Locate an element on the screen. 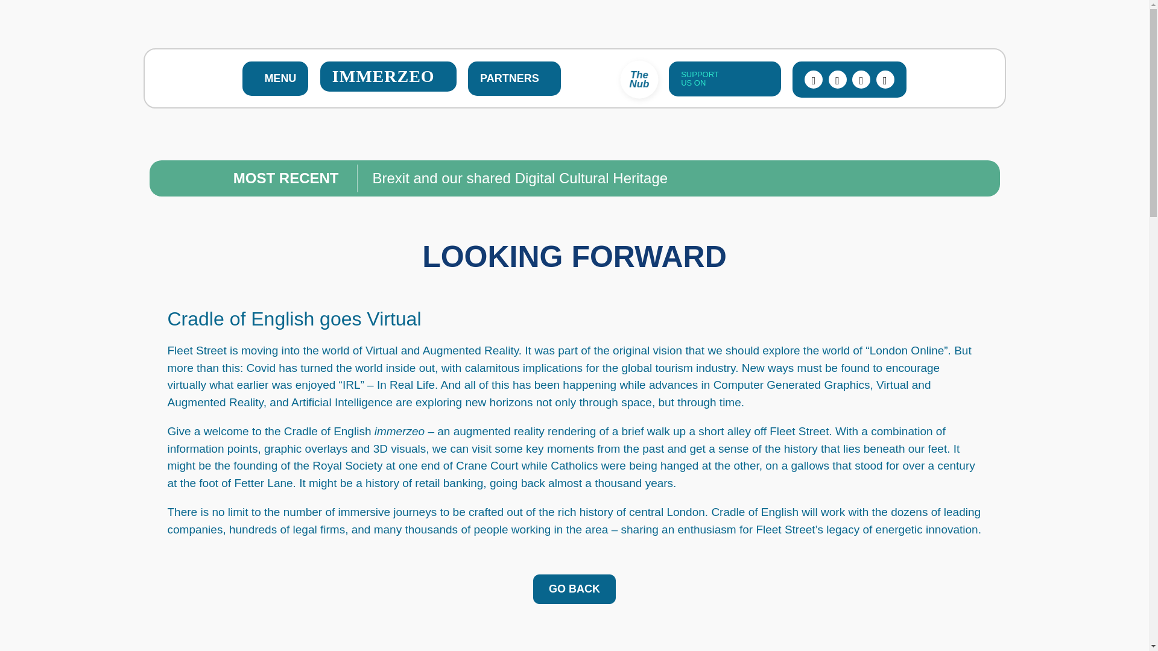 Image resolution: width=1158 pixels, height=651 pixels. IMMERZEO is located at coordinates (388, 76).